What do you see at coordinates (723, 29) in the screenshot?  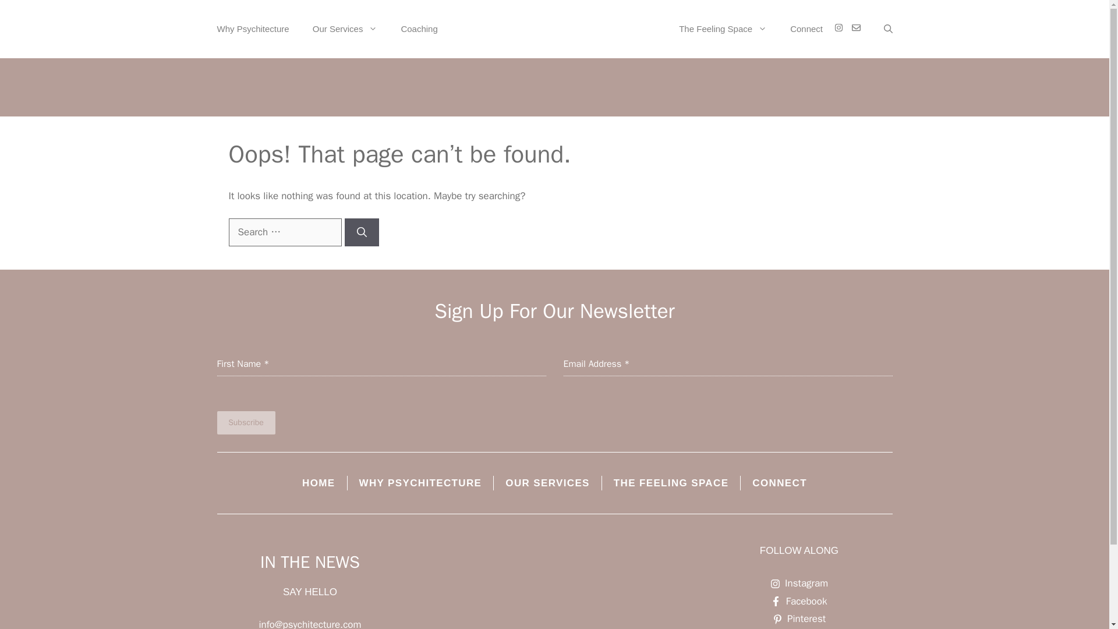 I see `The Feeling Space` at bounding box center [723, 29].